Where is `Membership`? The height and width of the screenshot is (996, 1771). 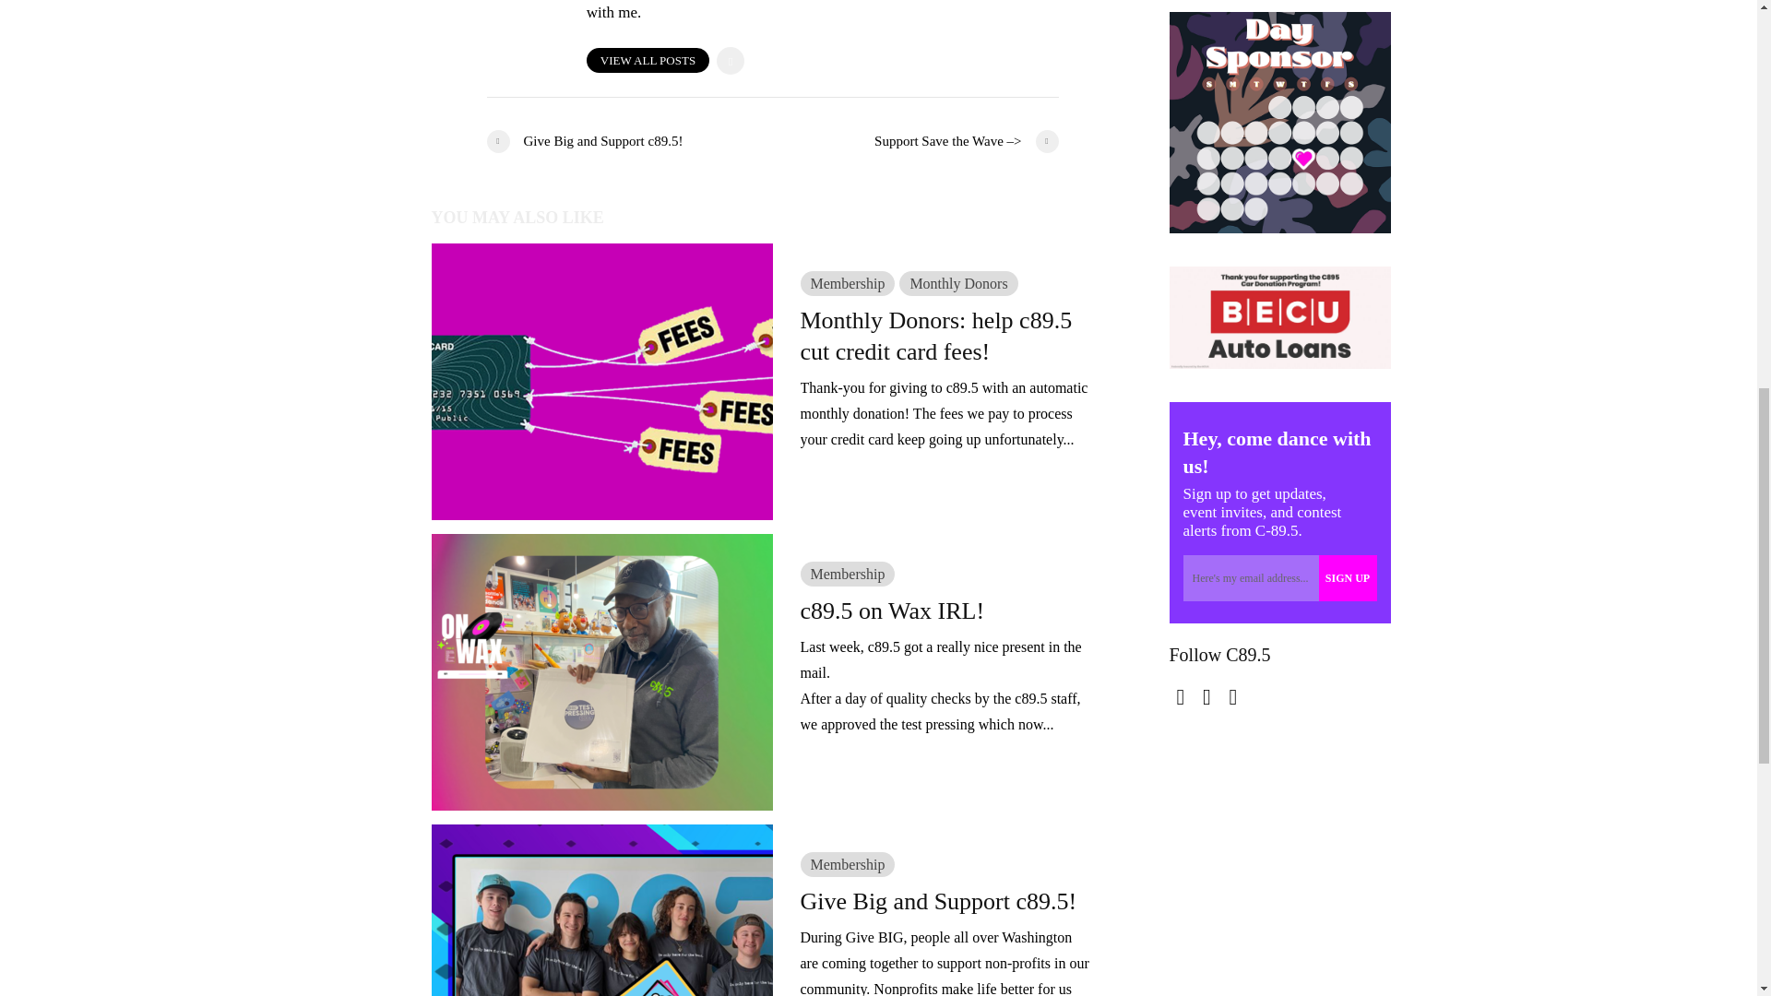
Membership is located at coordinates (848, 574).